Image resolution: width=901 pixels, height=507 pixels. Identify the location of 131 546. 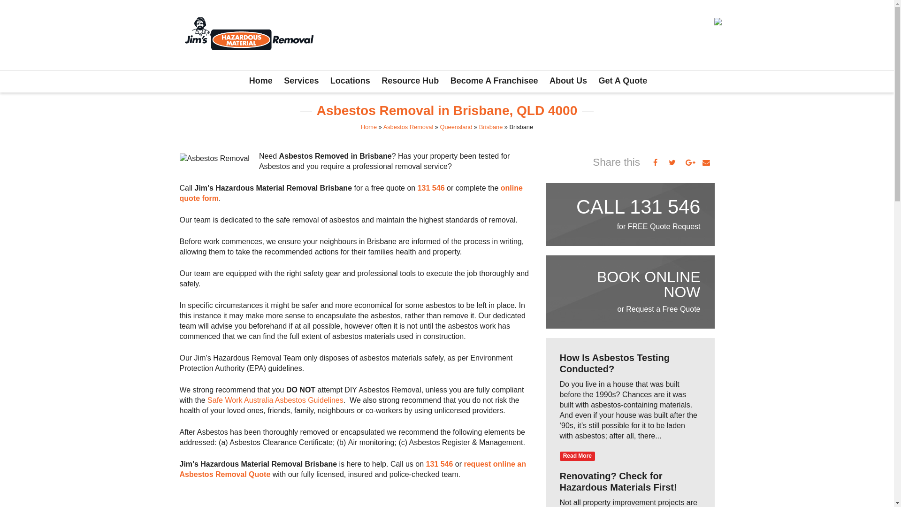
(431, 188).